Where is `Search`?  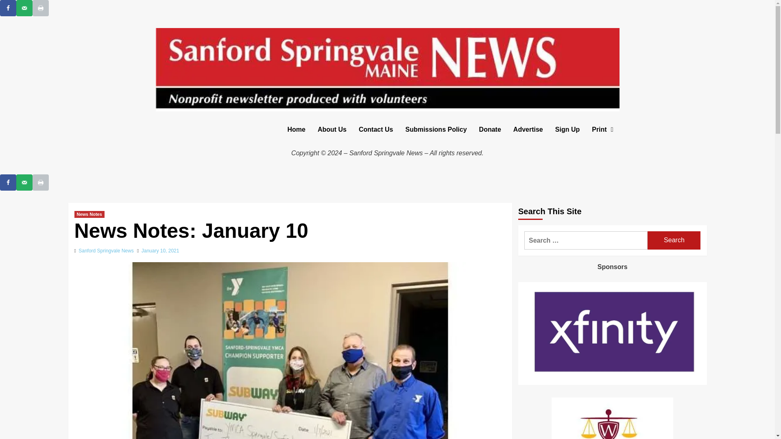
Search is located at coordinates (674, 241).